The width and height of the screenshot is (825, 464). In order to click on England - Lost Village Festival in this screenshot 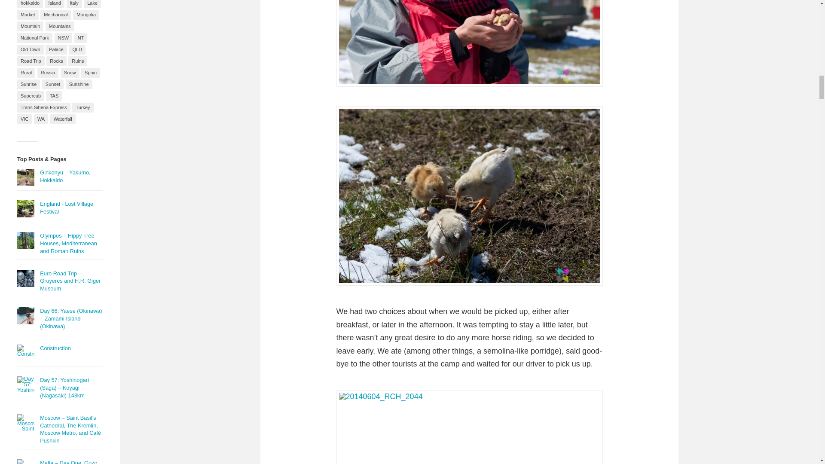, I will do `click(66, 208)`.